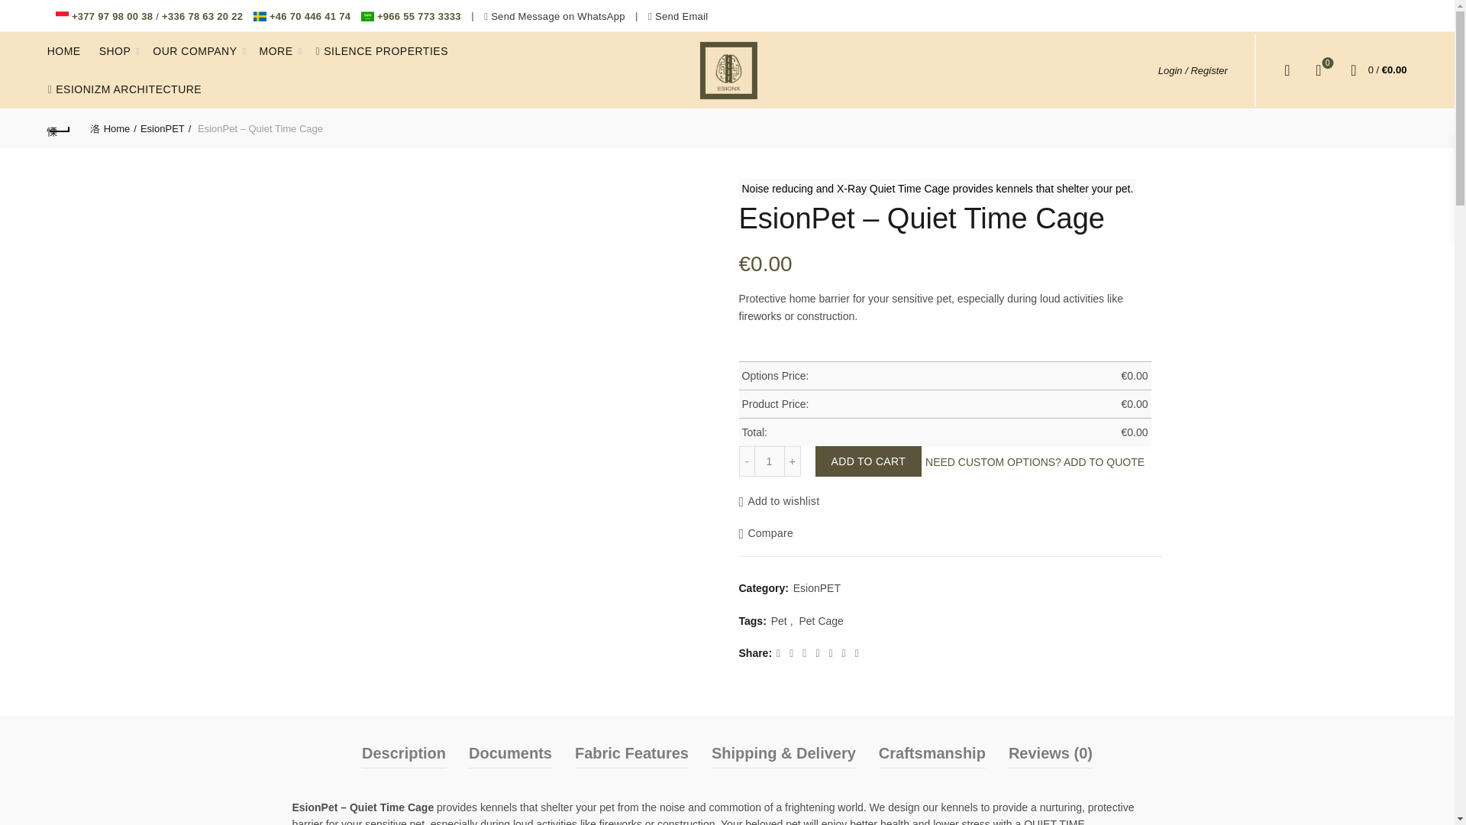  I want to click on 1, so click(770, 461).